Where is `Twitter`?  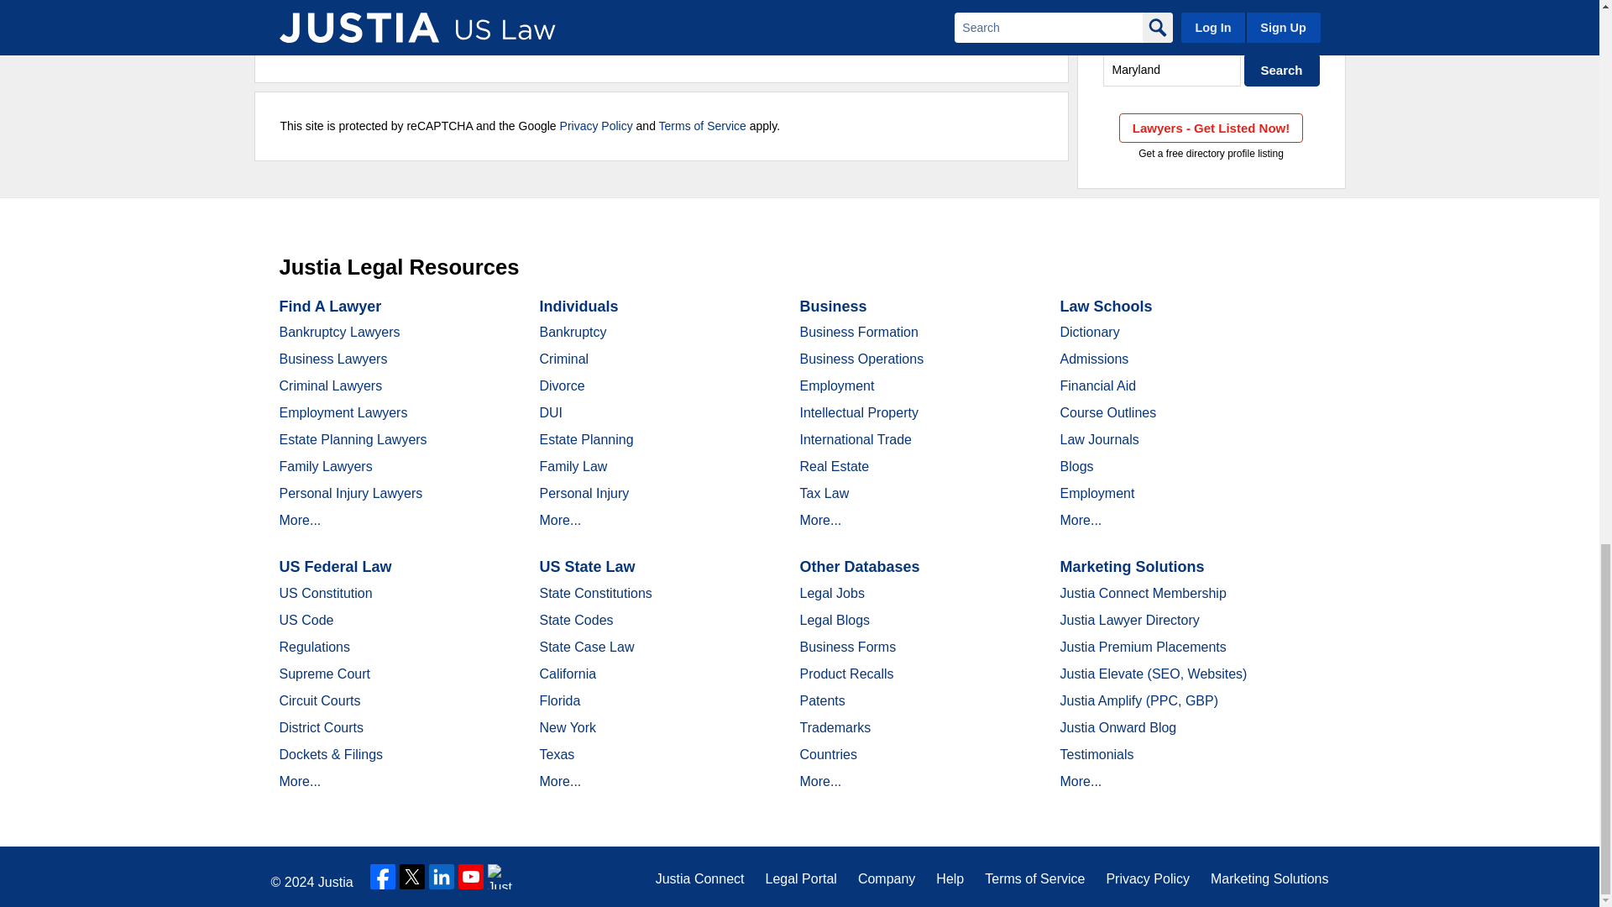
Twitter is located at coordinates (412, 877).